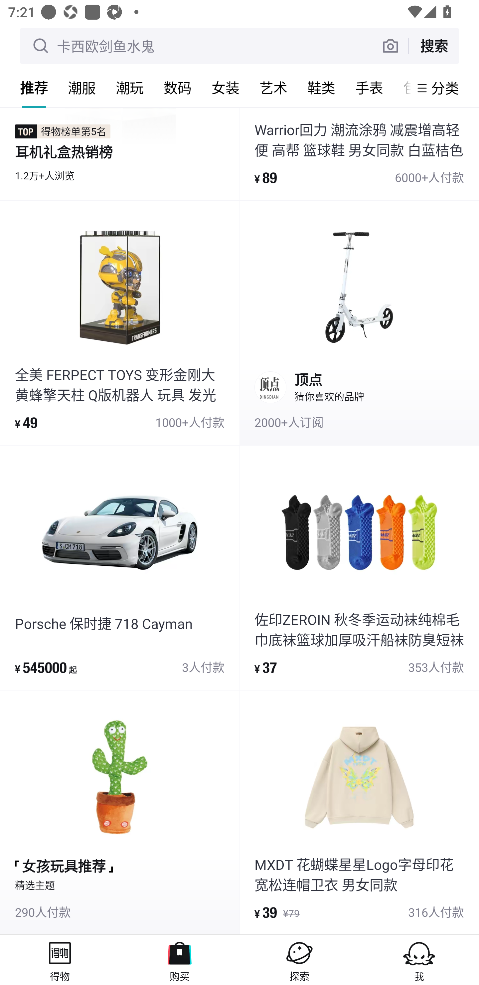 The height and width of the screenshot is (985, 479). What do you see at coordinates (226, 88) in the screenshot?
I see `女装` at bounding box center [226, 88].